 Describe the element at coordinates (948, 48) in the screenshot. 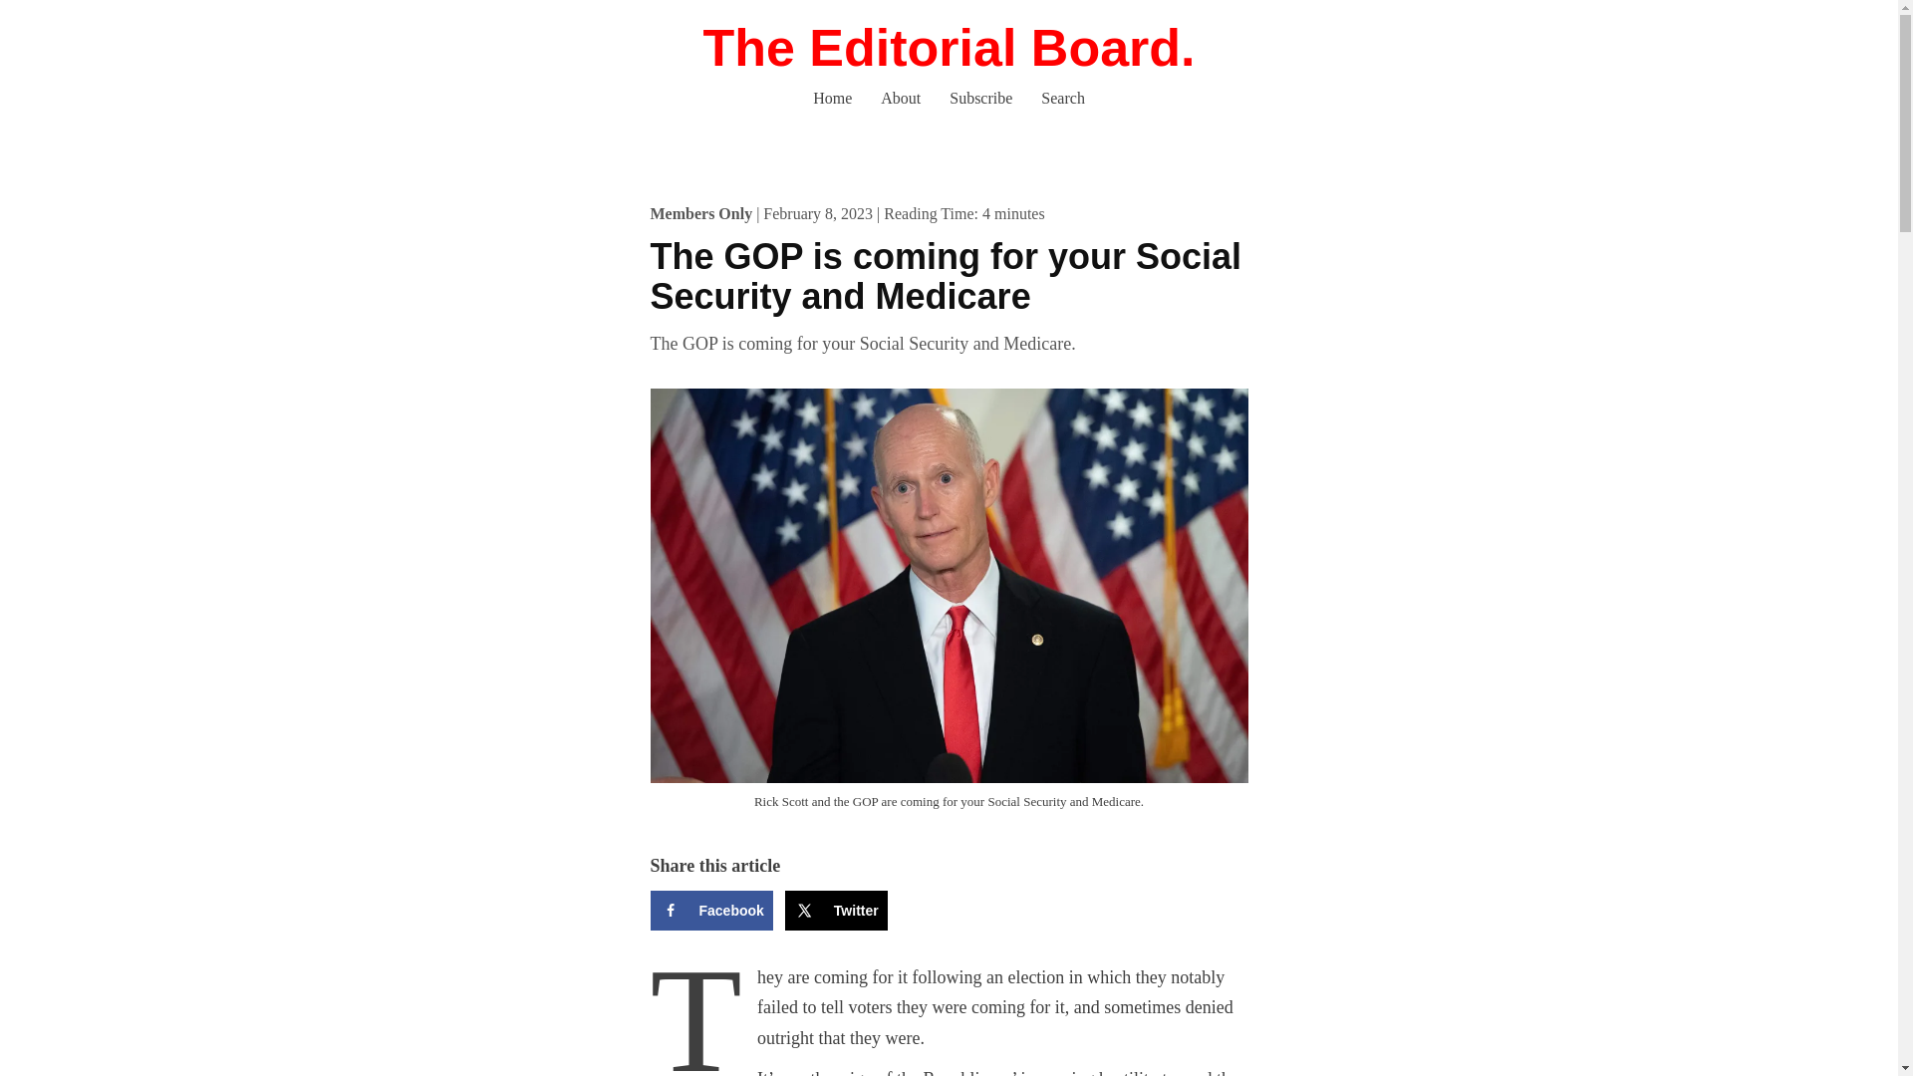

I see `The Editorial Board.` at that location.